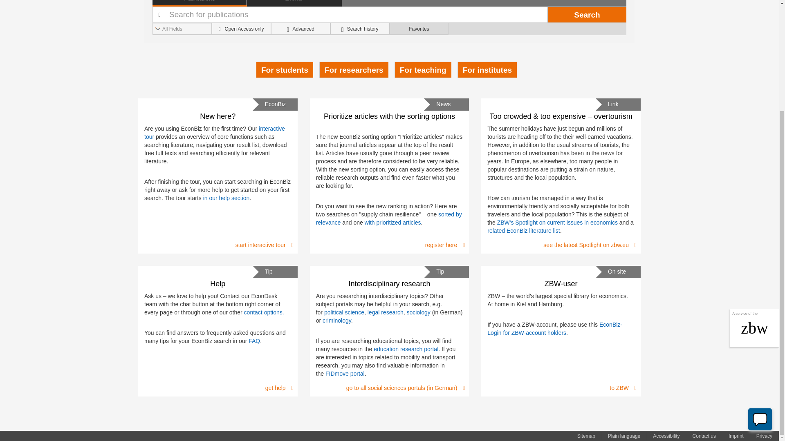  Describe the element at coordinates (360, 29) in the screenshot. I see `Search history` at that location.